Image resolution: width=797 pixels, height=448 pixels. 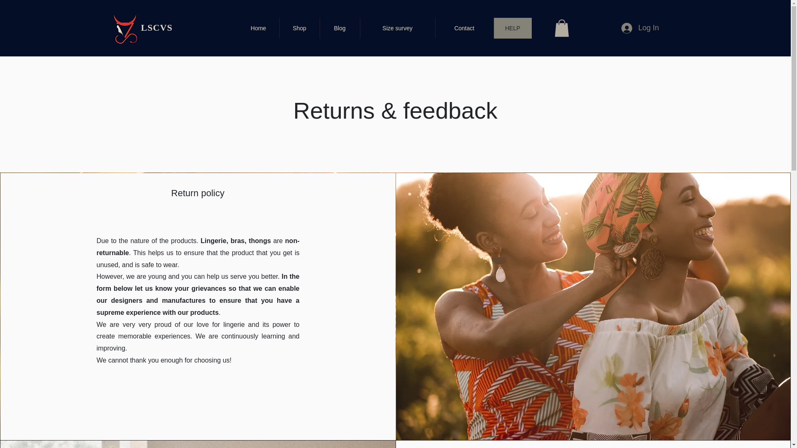 I want to click on HELP, so click(x=512, y=28).